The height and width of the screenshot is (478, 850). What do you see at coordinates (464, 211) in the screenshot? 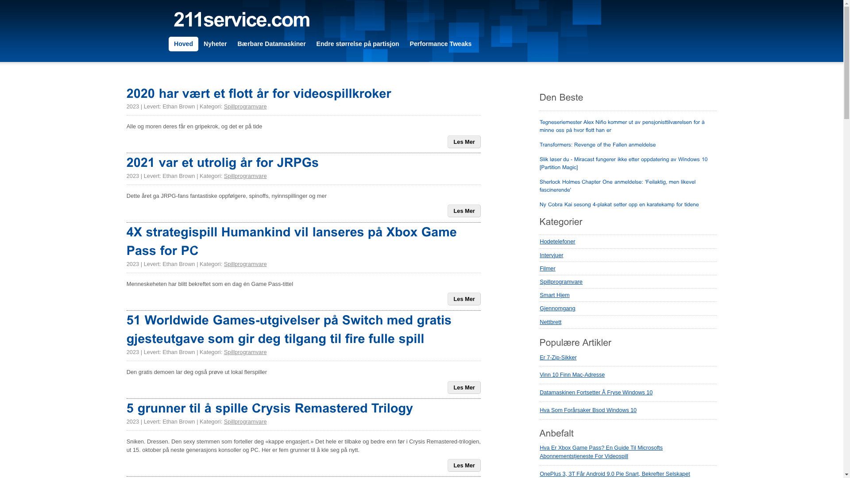
I see `Les Mer` at bounding box center [464, 211].